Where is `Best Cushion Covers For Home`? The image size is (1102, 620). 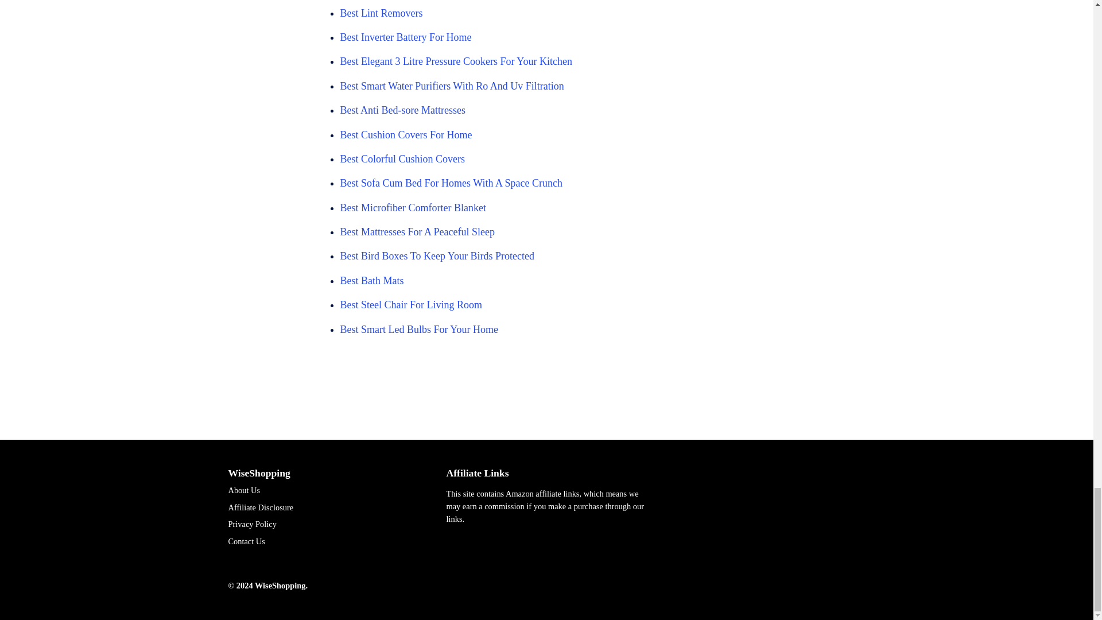 Best Cushion Covers For Home is located at coordinates (405, 134).